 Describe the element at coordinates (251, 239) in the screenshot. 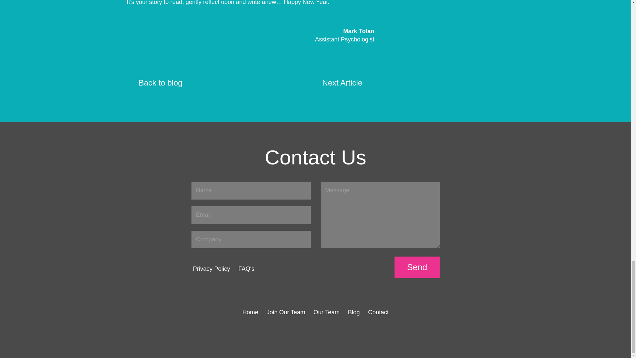

I see `Company` at that location.